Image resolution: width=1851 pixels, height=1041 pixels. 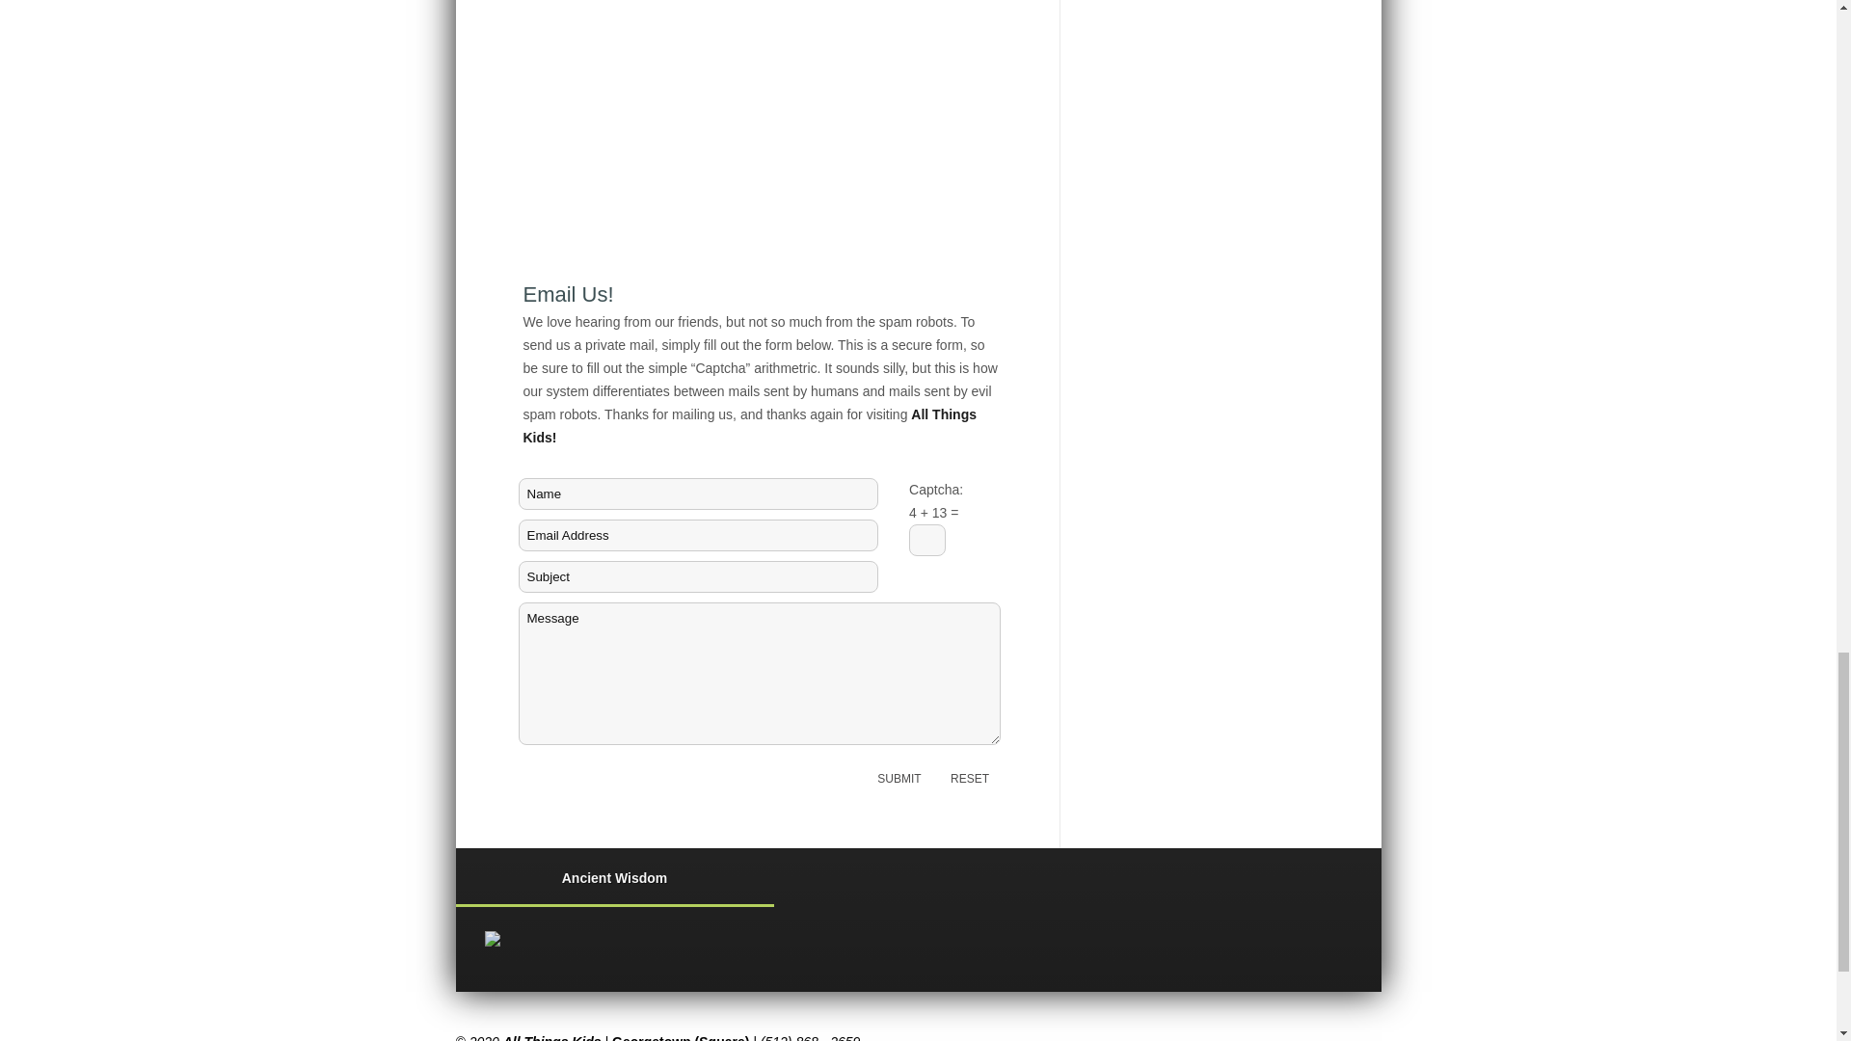 What do you see at coordinates (899, 778) in the screenshot?
I see `Submit` at bounding box center [899, 778].